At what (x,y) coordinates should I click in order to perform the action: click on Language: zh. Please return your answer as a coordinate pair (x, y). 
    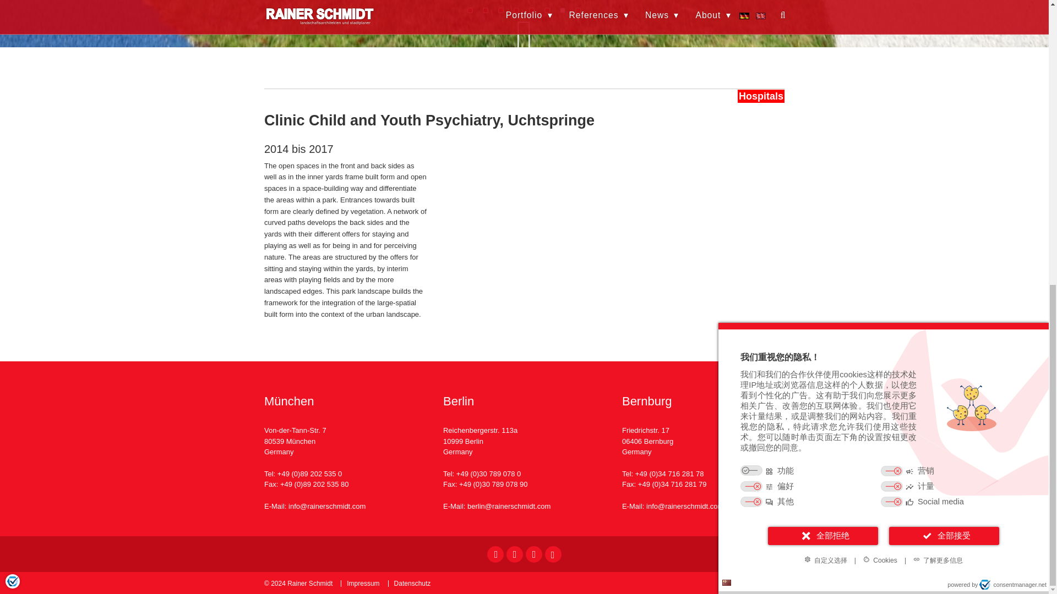
    Looking at the image, I should click on (727, 35).